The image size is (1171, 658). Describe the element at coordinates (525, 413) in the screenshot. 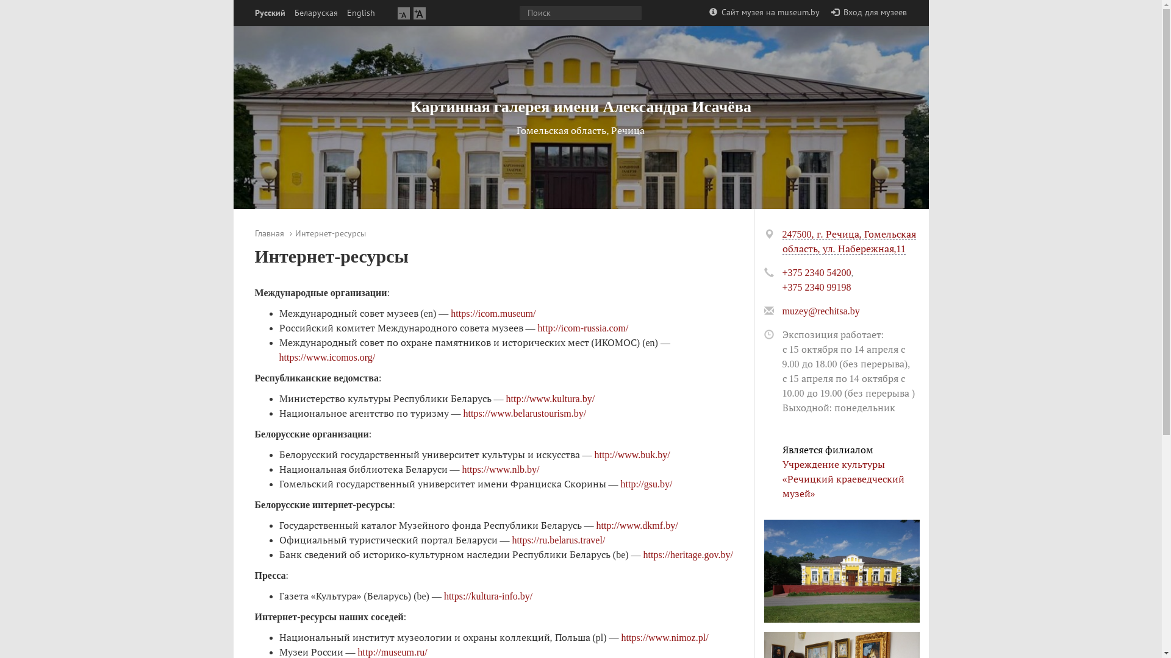

I see `https://www.belarustourism.by/` at that location.